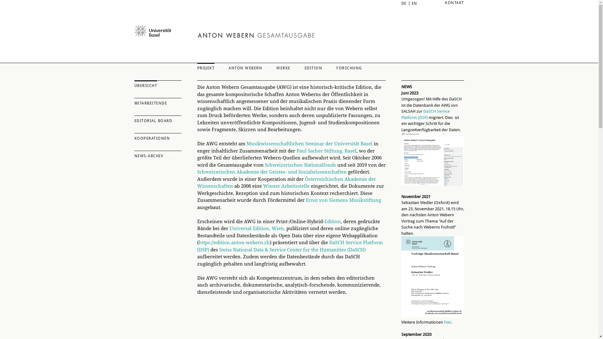  What do you see at coordinates (283, 67) in the screenshot?
I see `WERKE` at bounding box center [283, 67].